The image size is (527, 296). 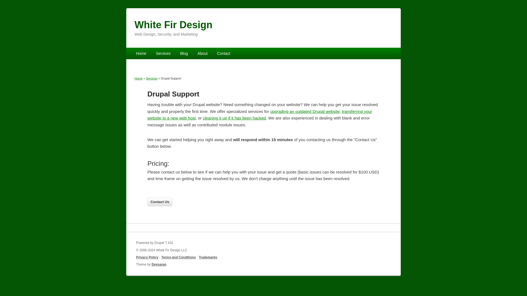 What do you see at coordinates (234, 118) in the screenshot?
I see `cleaning it up if it has been hacked` at bounding box center [234, 118].